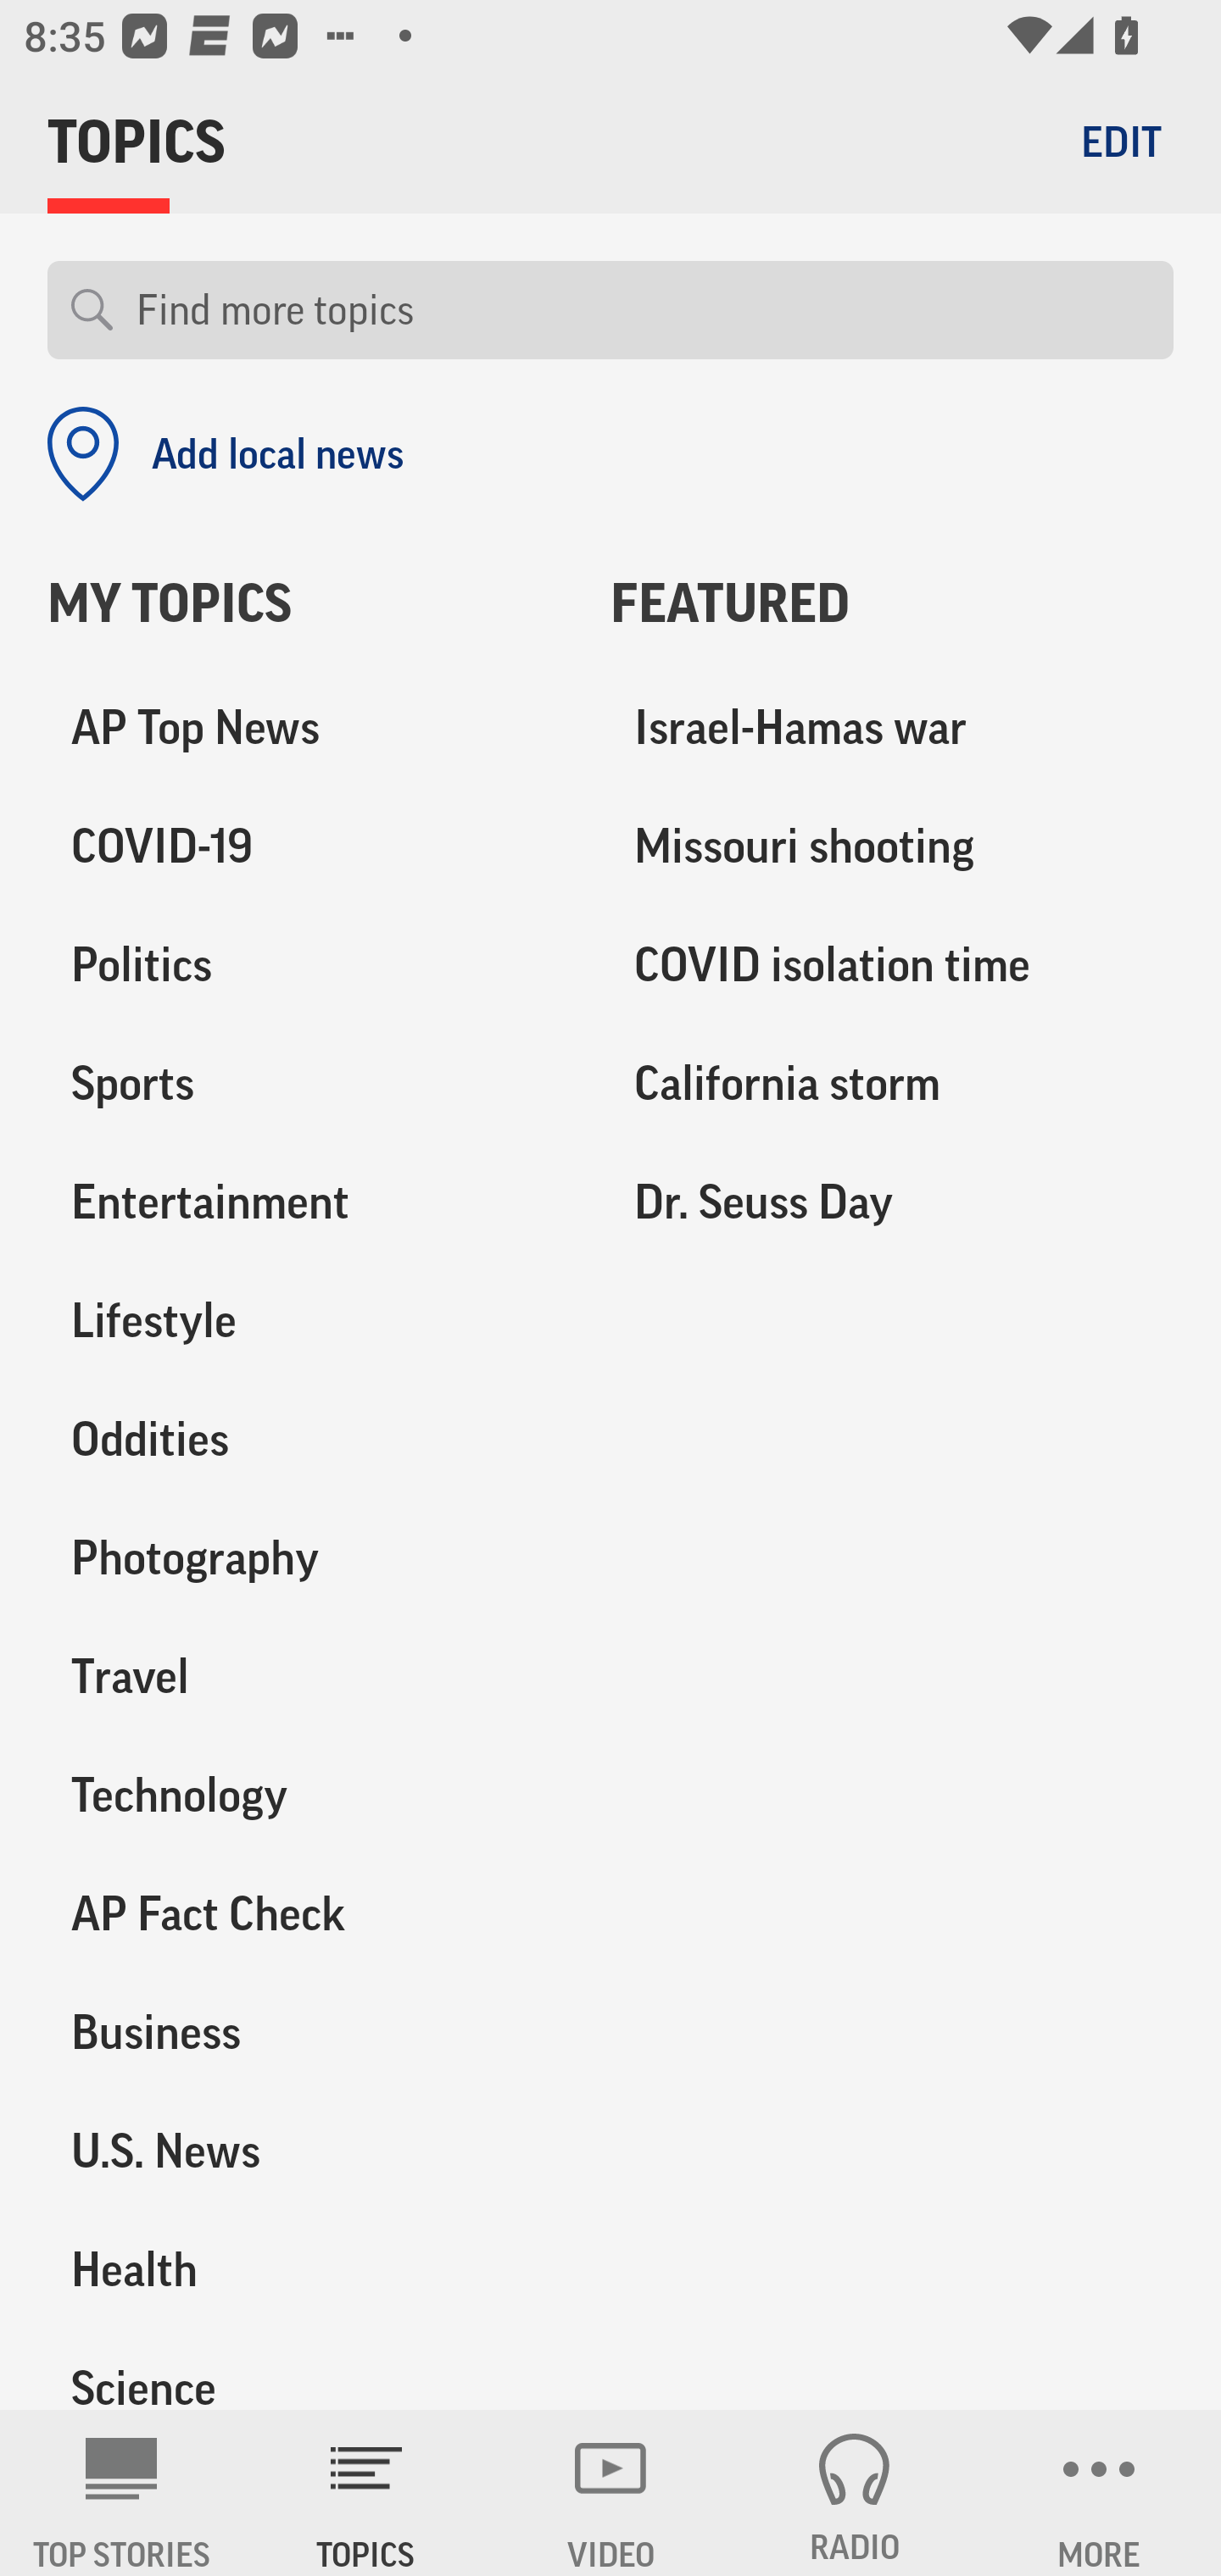 This screenshot has height=2576, width=1221. What do you see at coordinates (892, 966) in the screenshot?
I see `COVID isolation time` at bounding box center [892, 966].